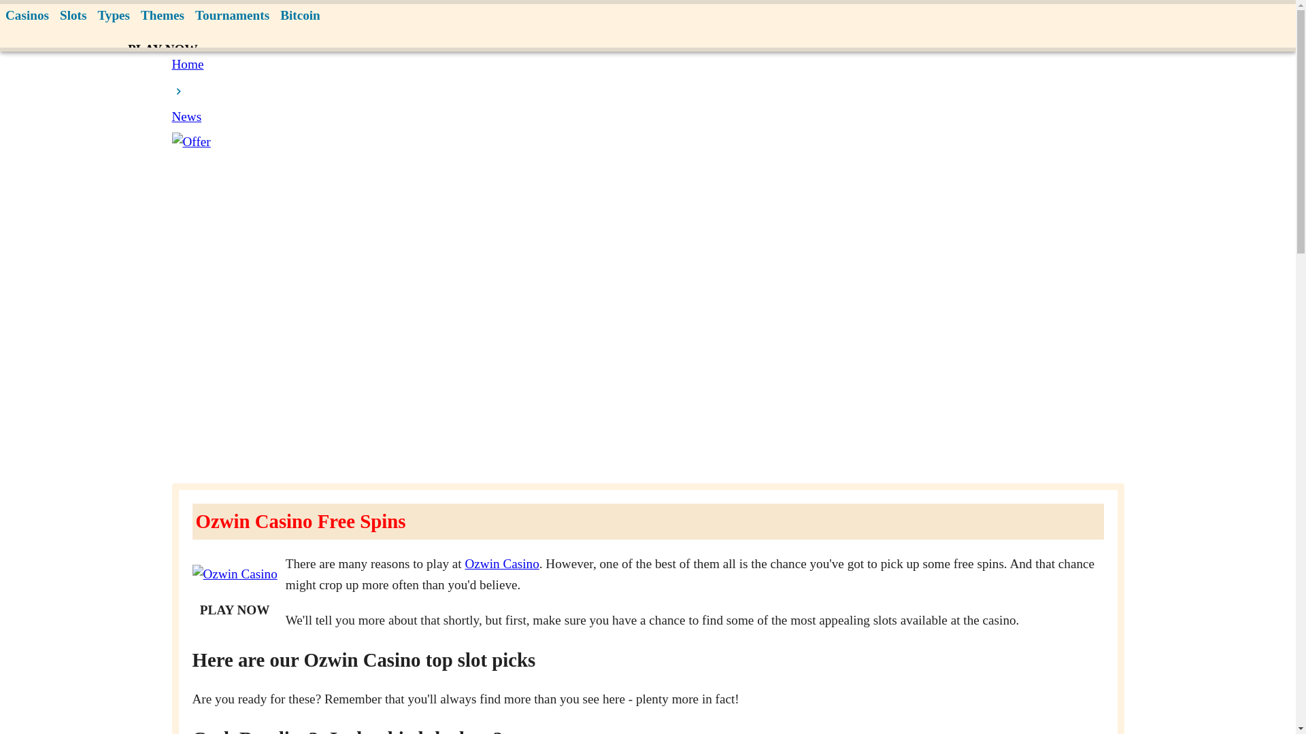 The width and height of the screenshot is (1306, 734). What do you see at coordinates (231, 16) in the screenshot?
I see `Tournaments` at bounding box center [231, 16].